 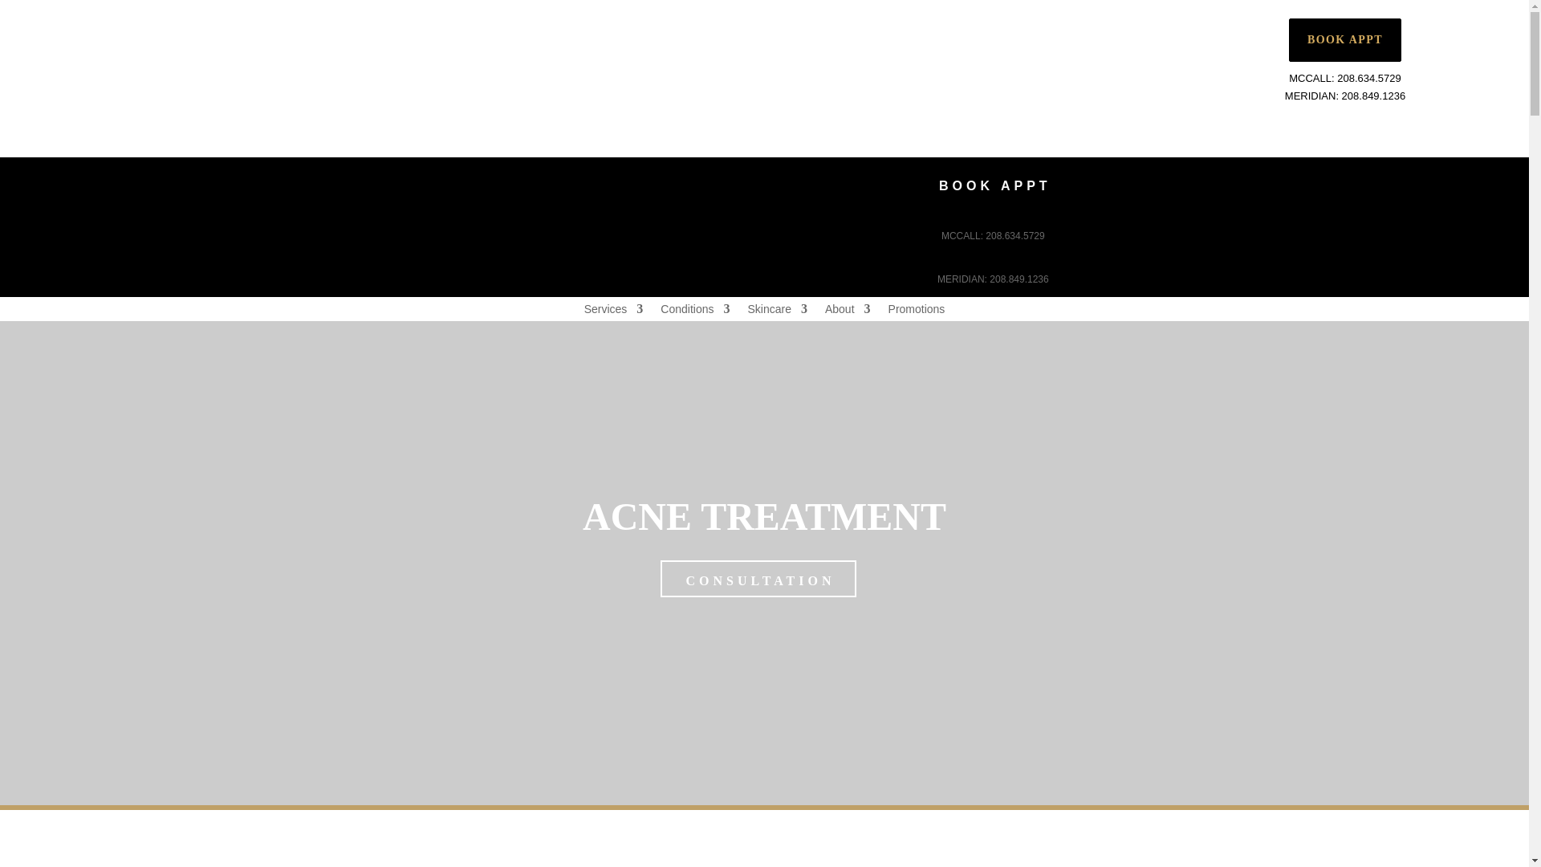 What do you see at coordinates (613, 311) in the screenshot?
I see `Services` at bounding box center [613, 311].